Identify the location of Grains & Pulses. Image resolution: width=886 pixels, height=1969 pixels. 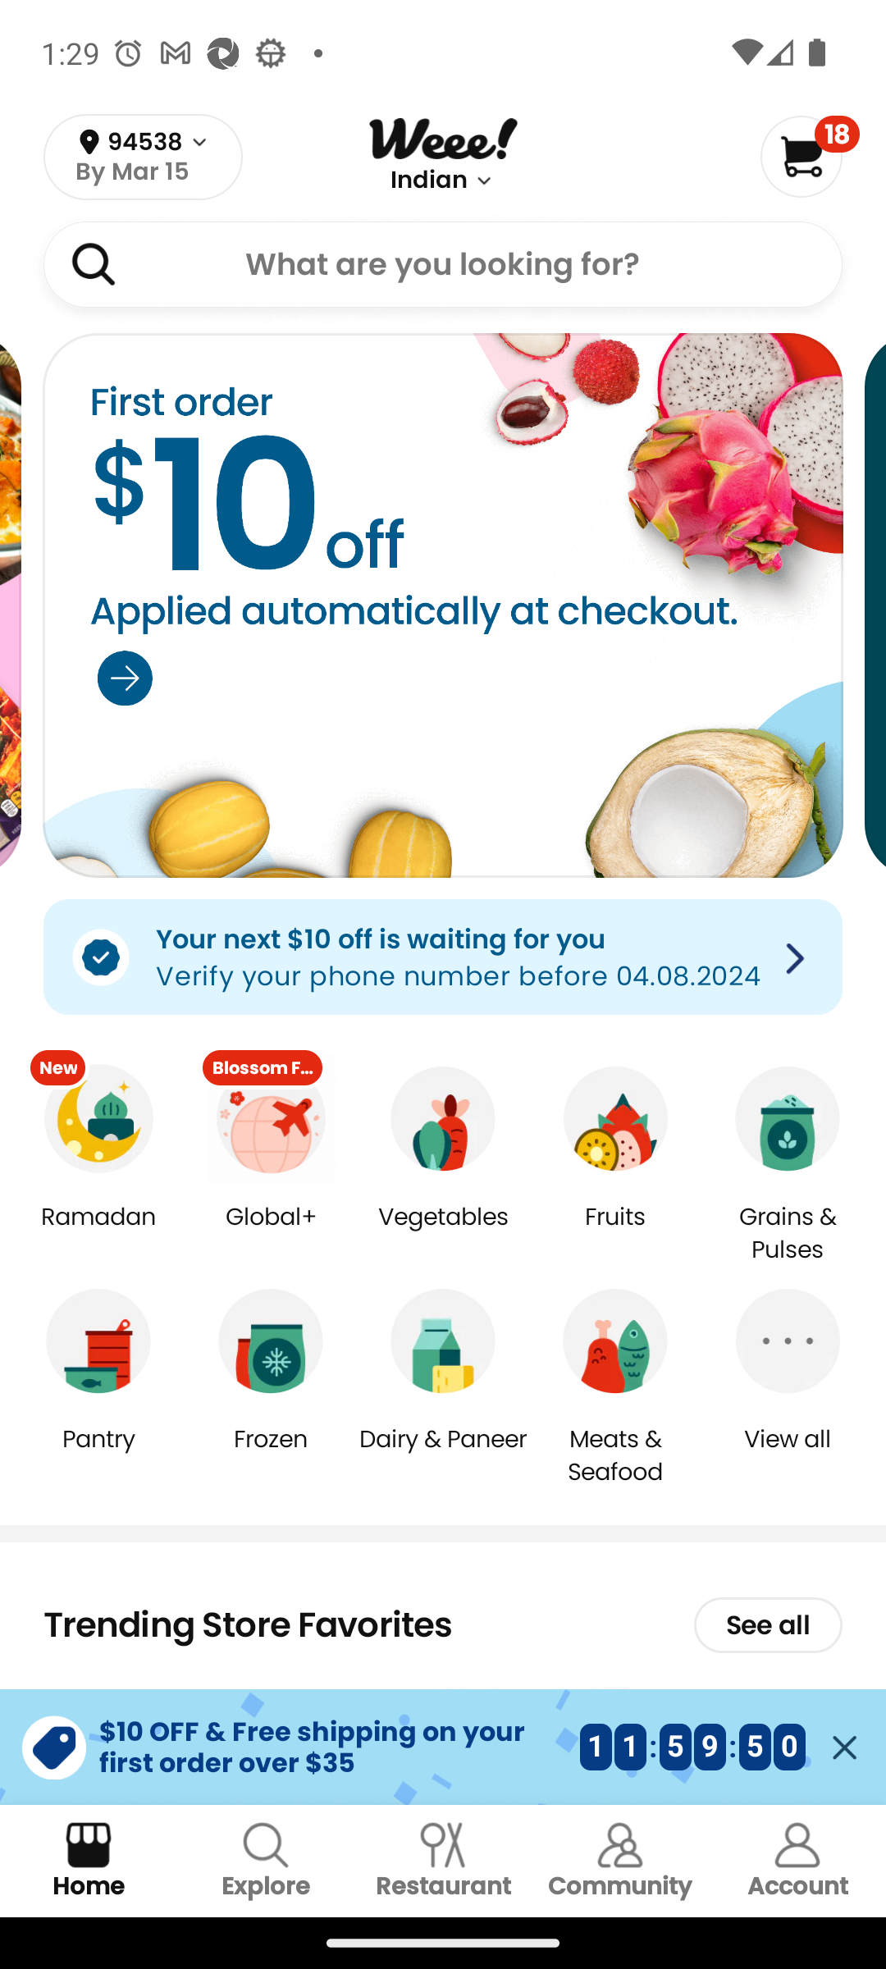
(788, 1234).